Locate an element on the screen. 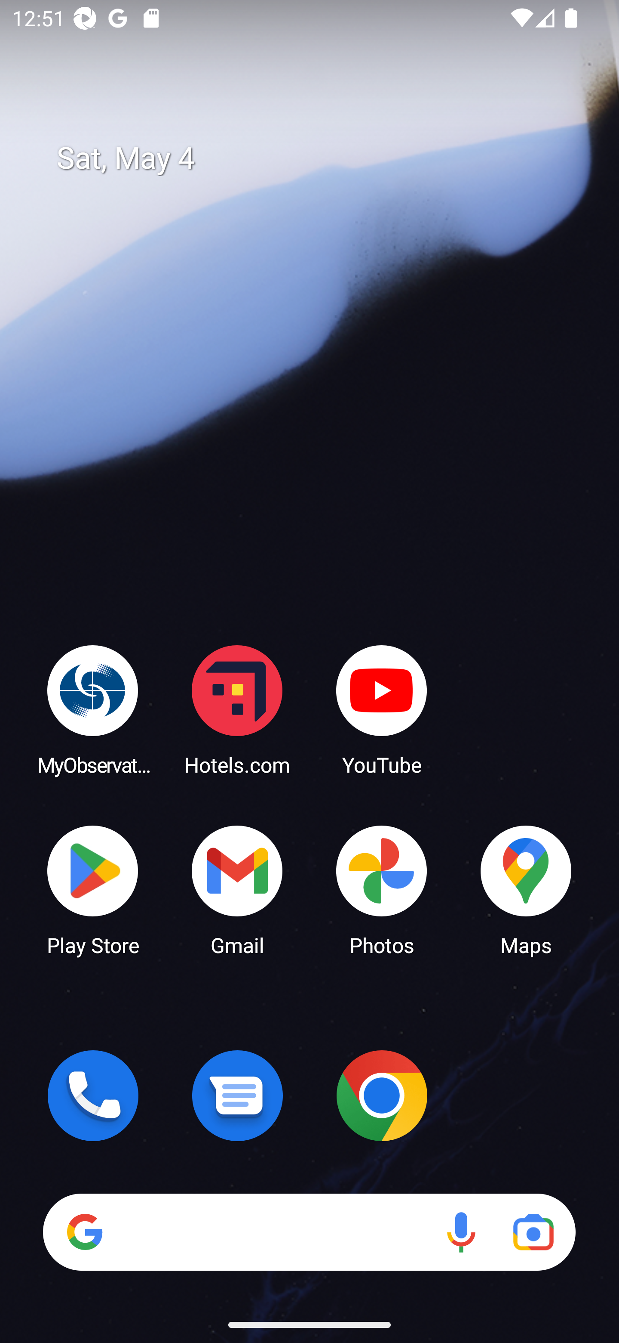 The height and width of the screenshot is (1343, 619). Phone is located at coordinates (93, 1095).